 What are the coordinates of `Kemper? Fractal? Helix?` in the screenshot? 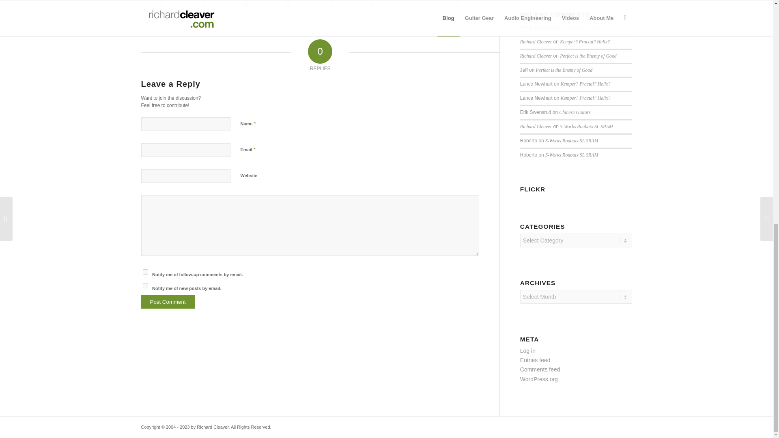 It's located at (585, 42).